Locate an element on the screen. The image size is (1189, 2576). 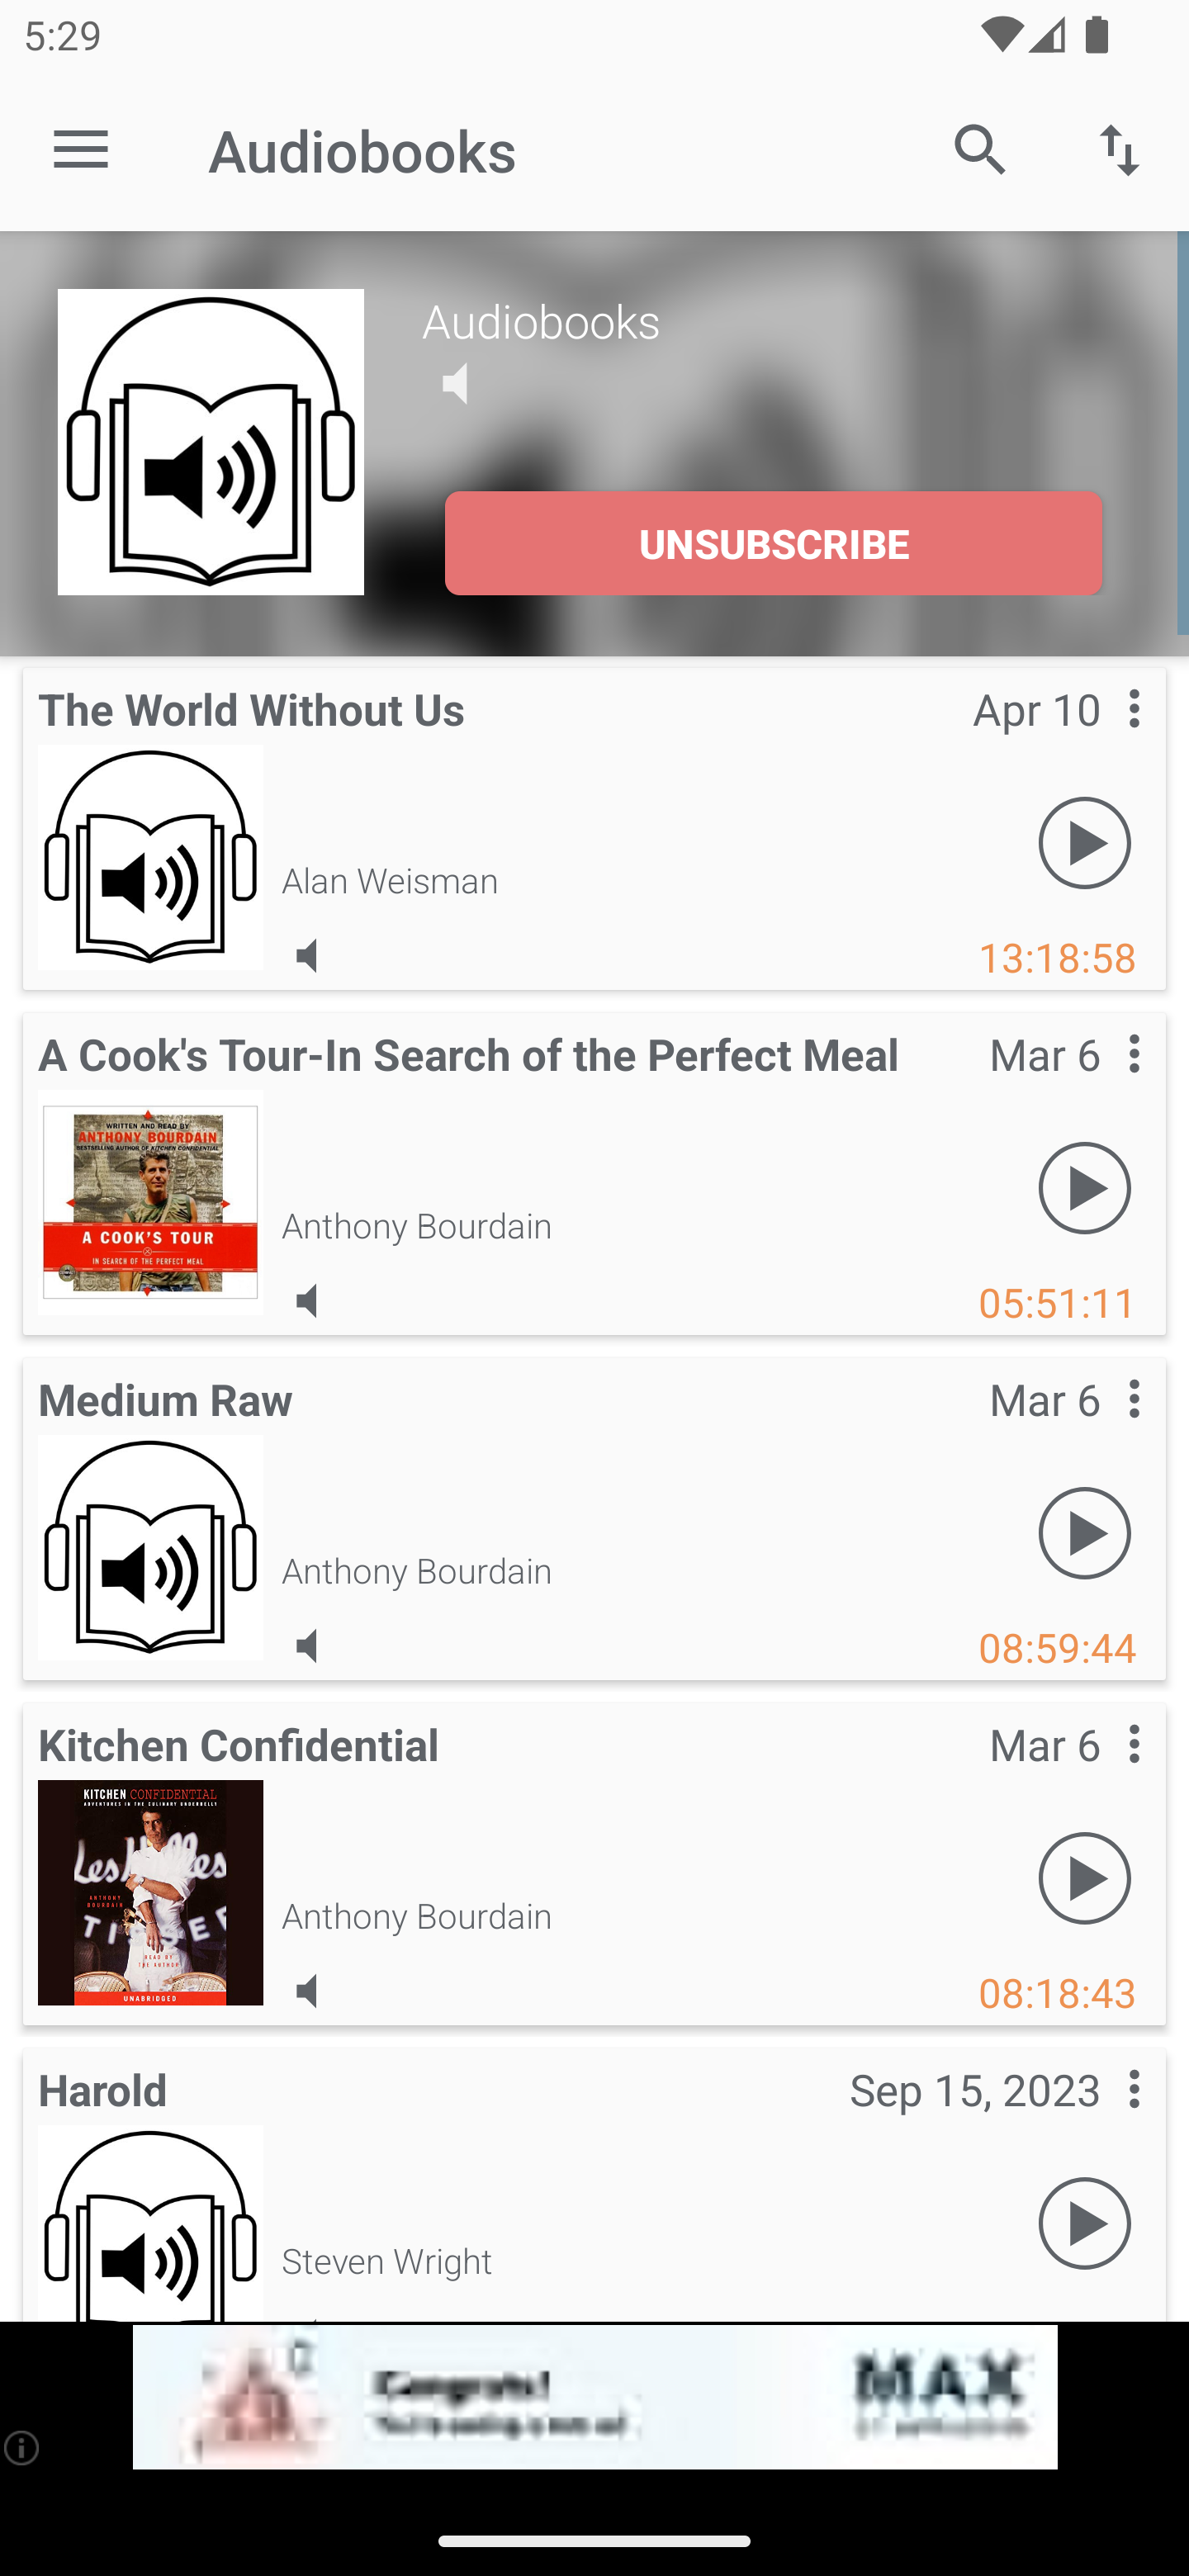
Contextual menu is located at coordinates (1098, 2121).